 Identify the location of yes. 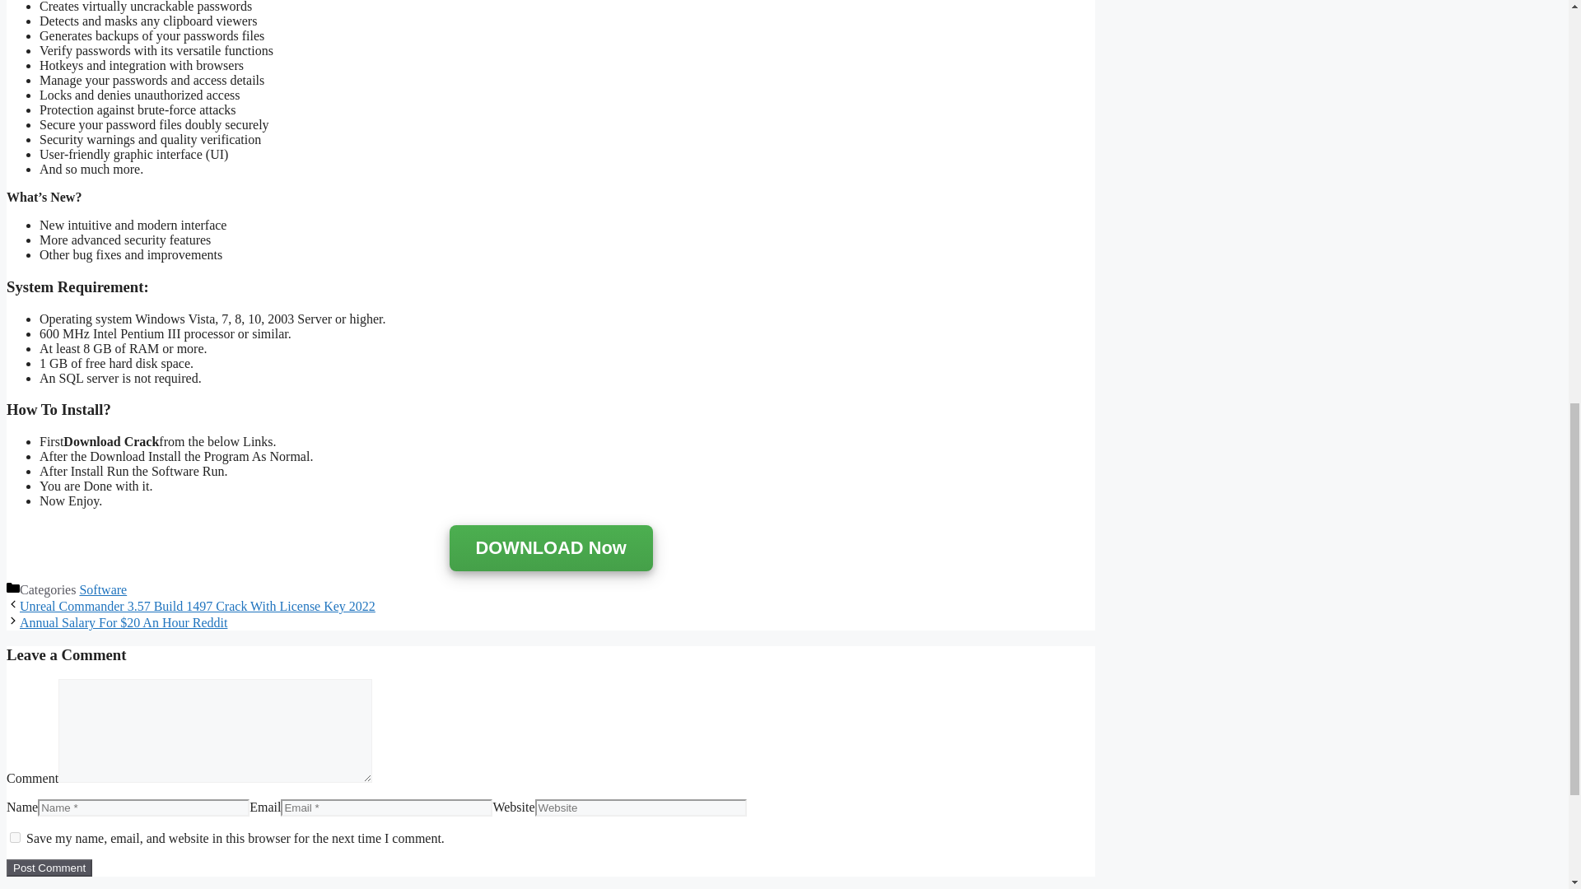
(15, 836).